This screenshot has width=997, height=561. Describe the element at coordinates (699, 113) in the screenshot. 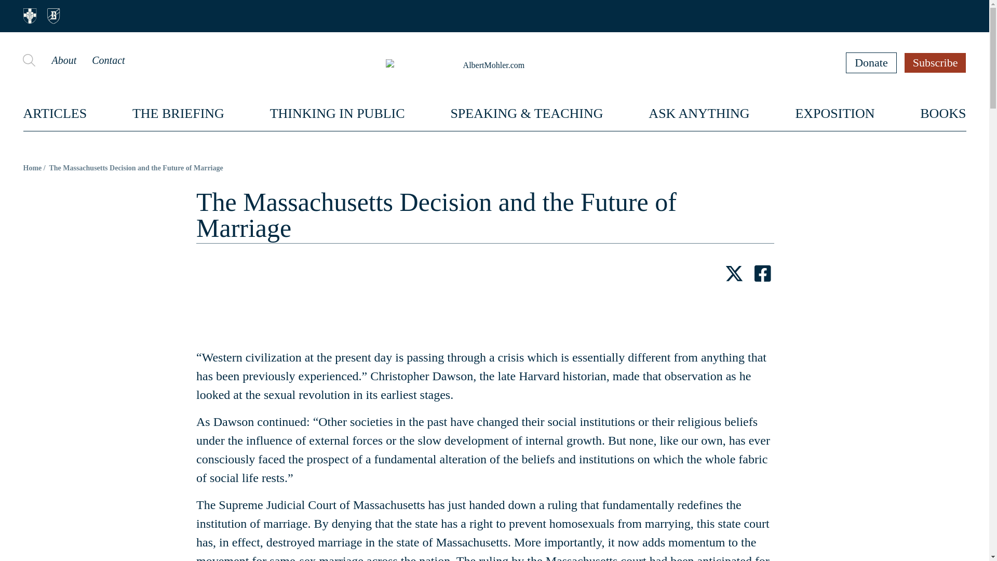

I see `ASK ANYTHING` at that location.